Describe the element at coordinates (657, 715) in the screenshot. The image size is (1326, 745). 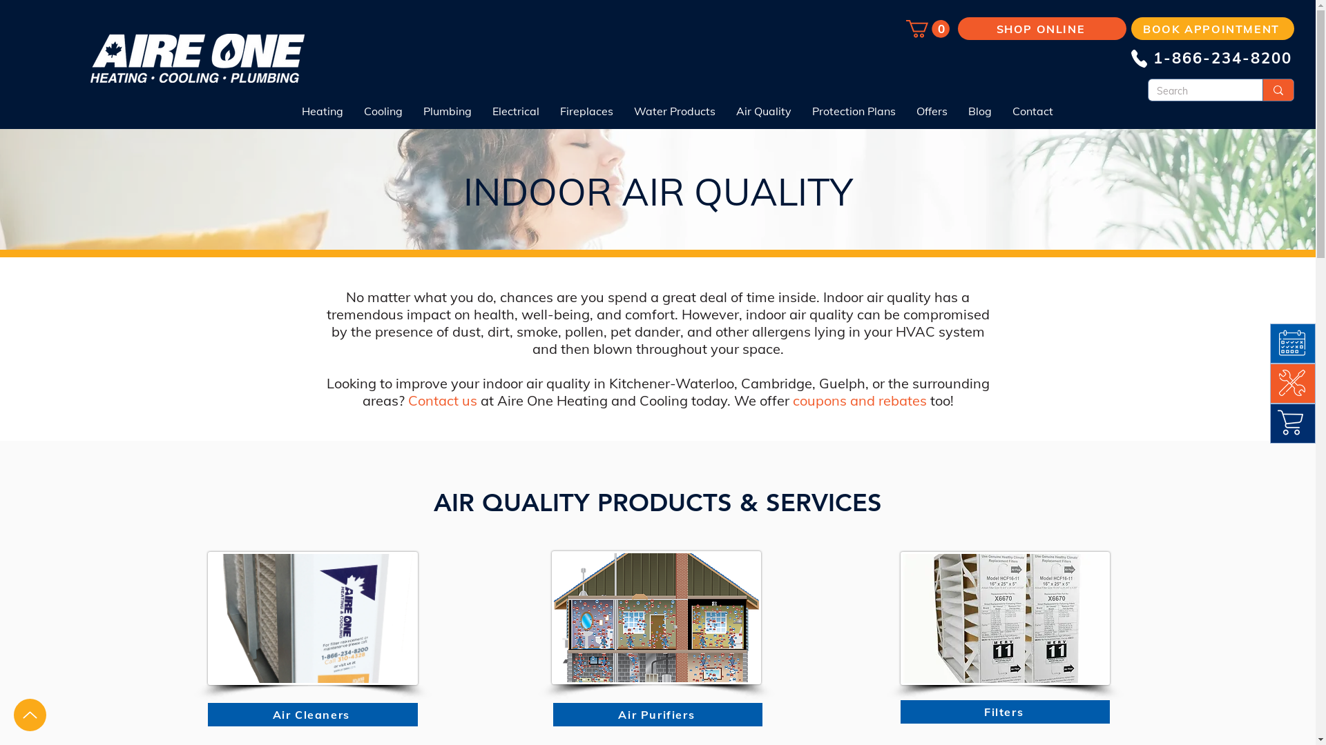
I see `Air Purifiers` at that location.